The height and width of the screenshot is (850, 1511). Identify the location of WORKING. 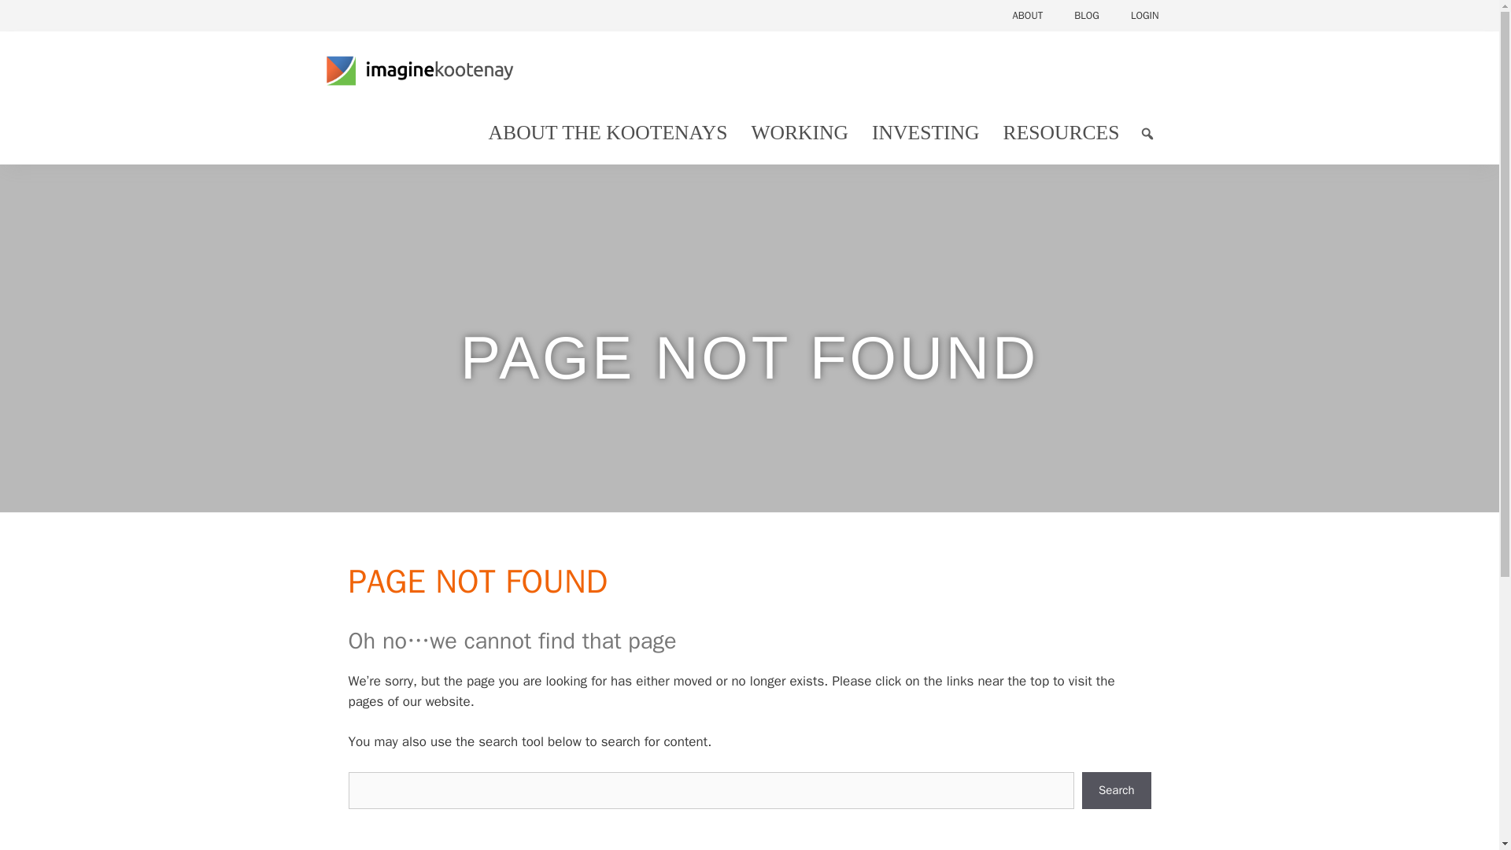
(800, 132).